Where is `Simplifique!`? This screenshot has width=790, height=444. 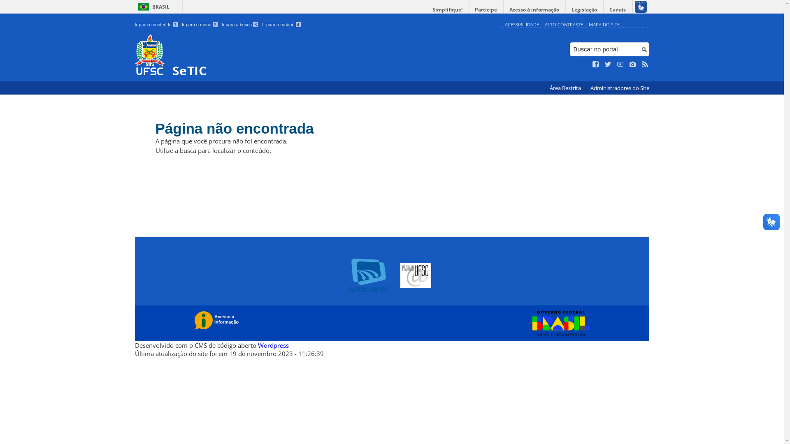 Simplifique! is located at coordinates (448, 10).